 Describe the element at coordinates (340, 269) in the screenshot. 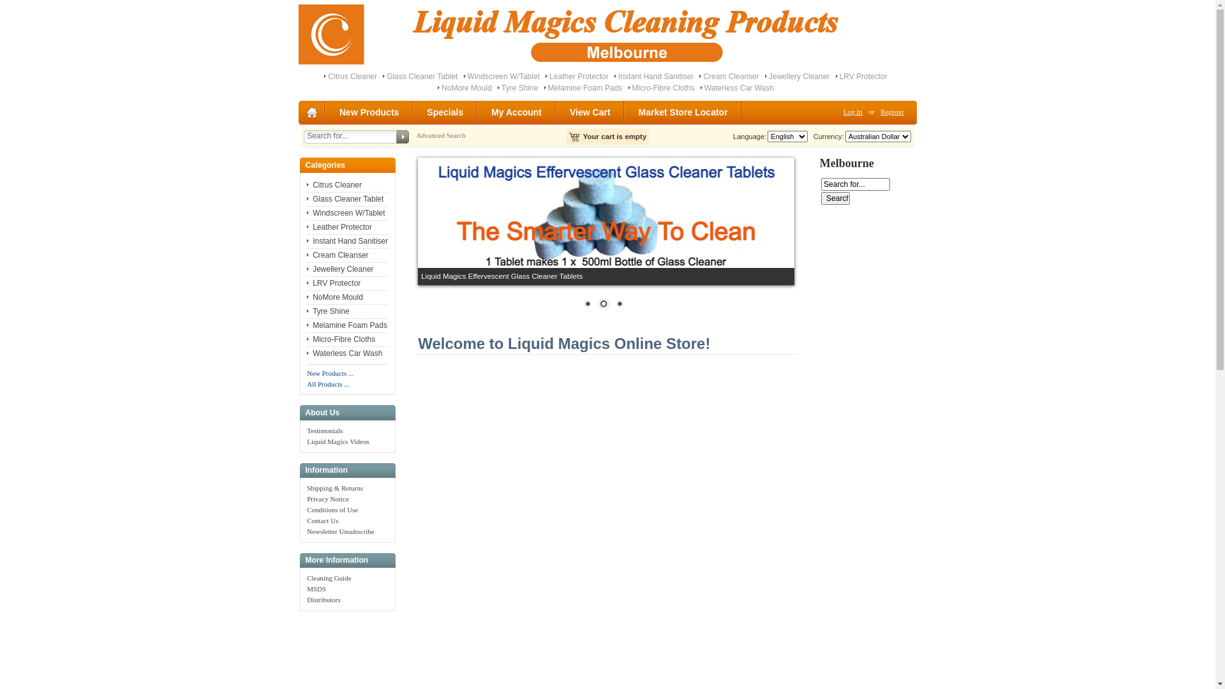

I see `Jewellery Cleaner` at that location.